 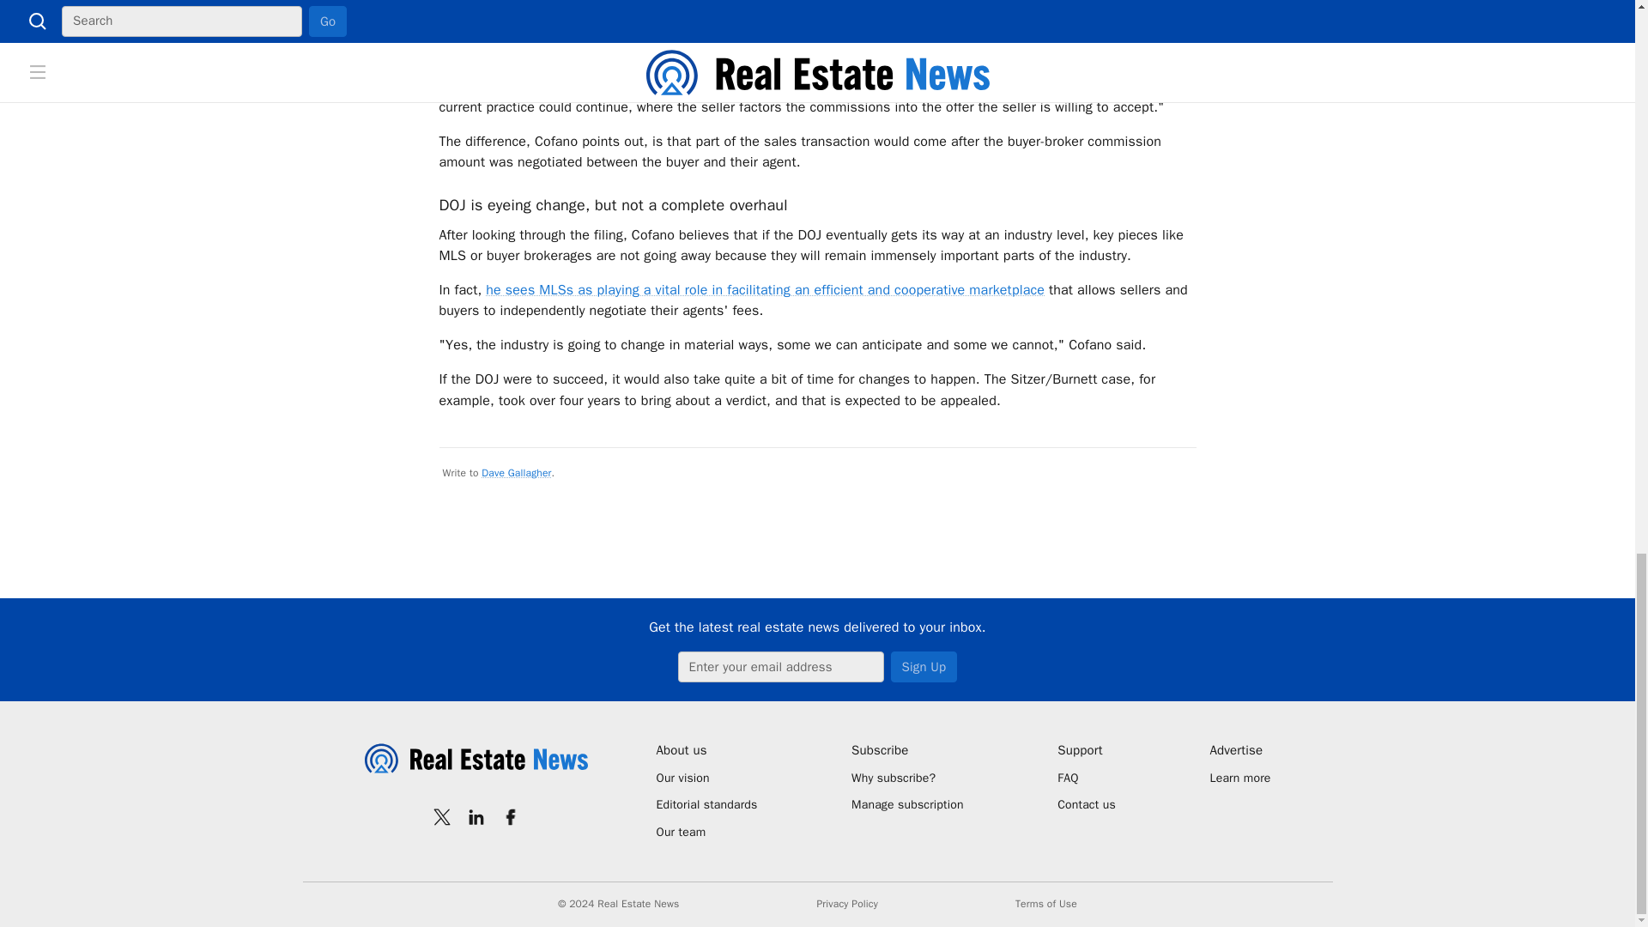 What do you see at coordinates (515, 473) in the screenshot?
I see `Dave Gallagher` at bounding box center [515, 473].